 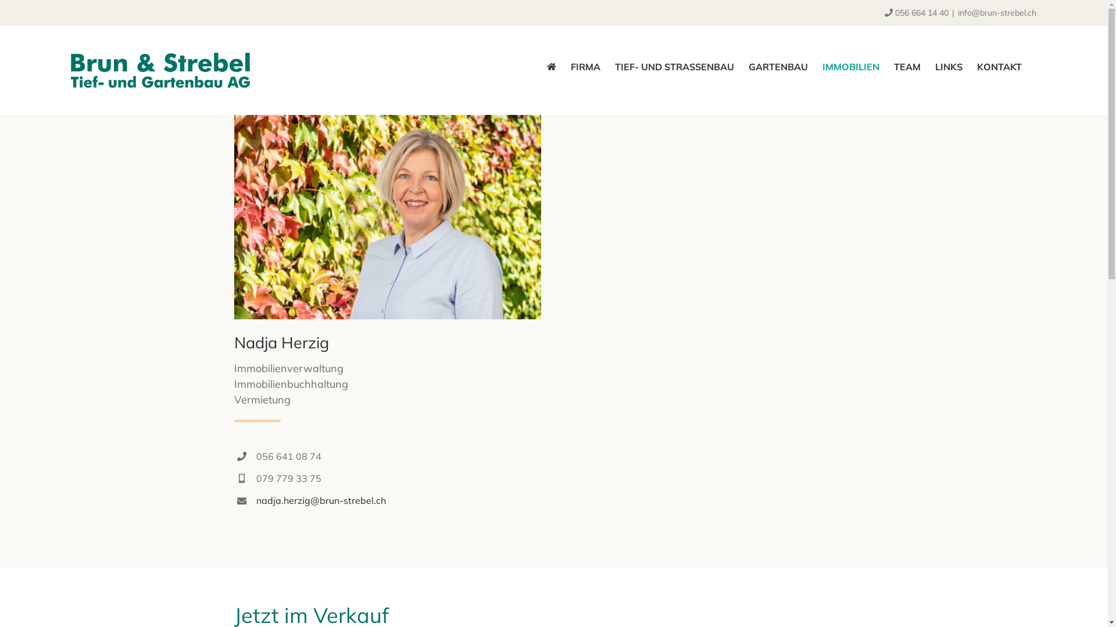 What do you see at coordinates (321, 500) in the screenshot?
I see `nadja.herzig@brun-strebel.ch` at bounding box center [321, 500].